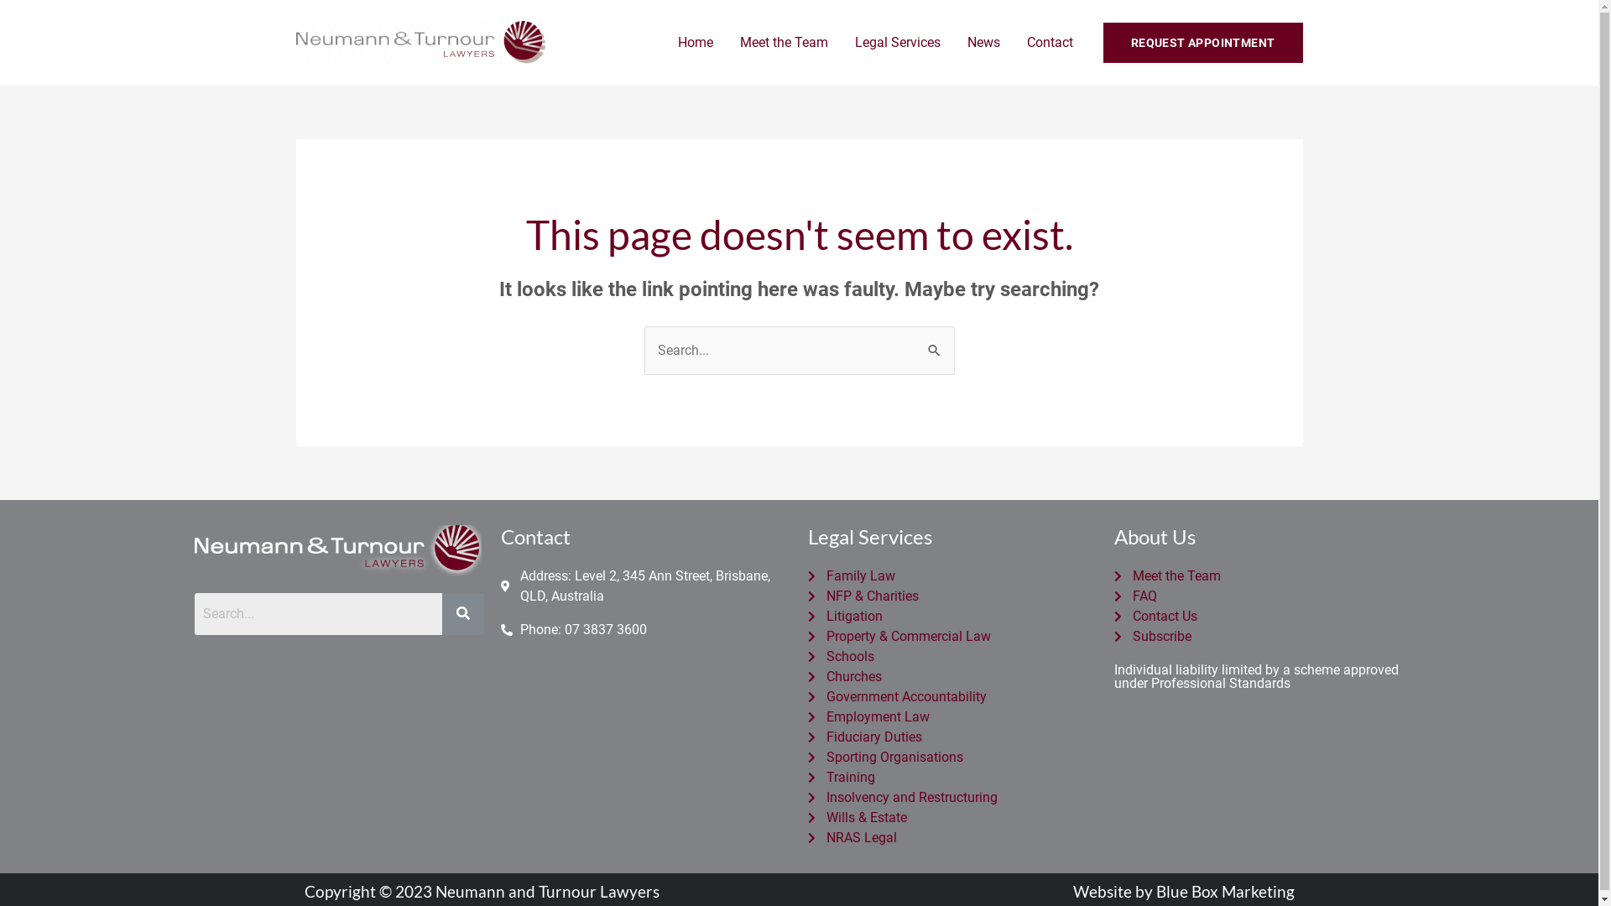 The image size is (1611, 906). I want to click on Employment Law, so click(951, 717).